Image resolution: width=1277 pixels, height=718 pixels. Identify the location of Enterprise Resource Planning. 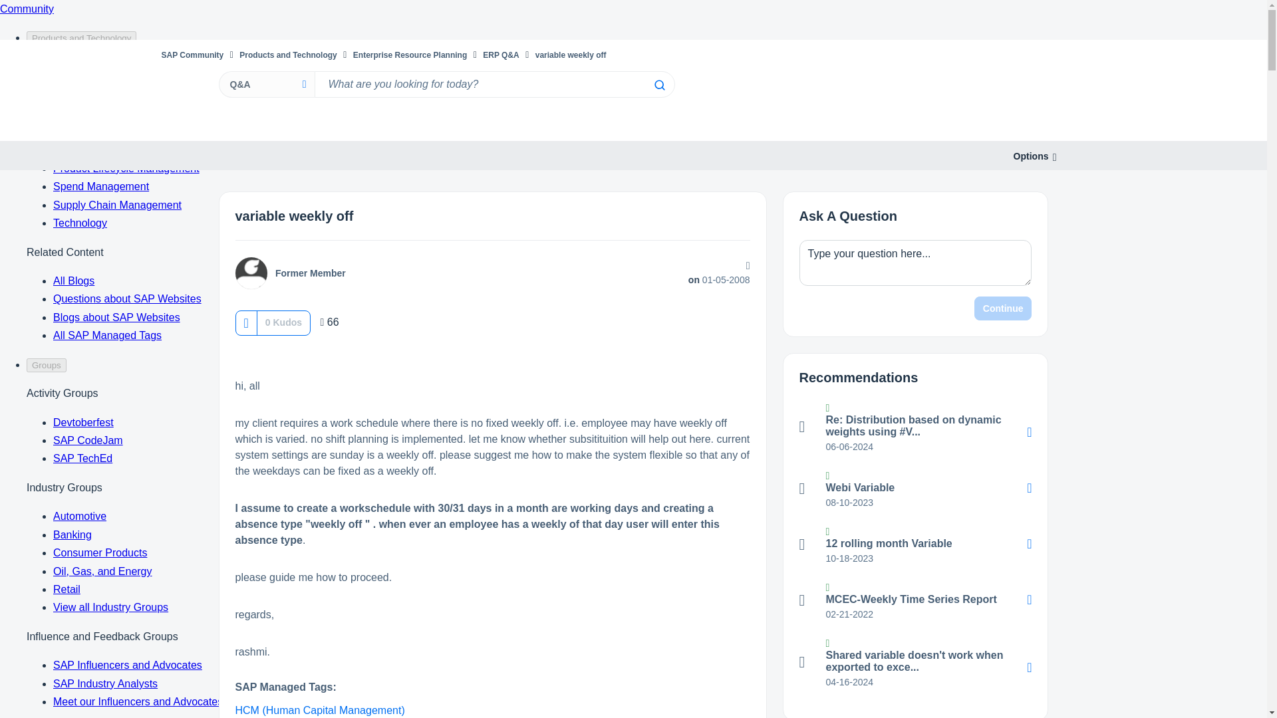
(410, 55).